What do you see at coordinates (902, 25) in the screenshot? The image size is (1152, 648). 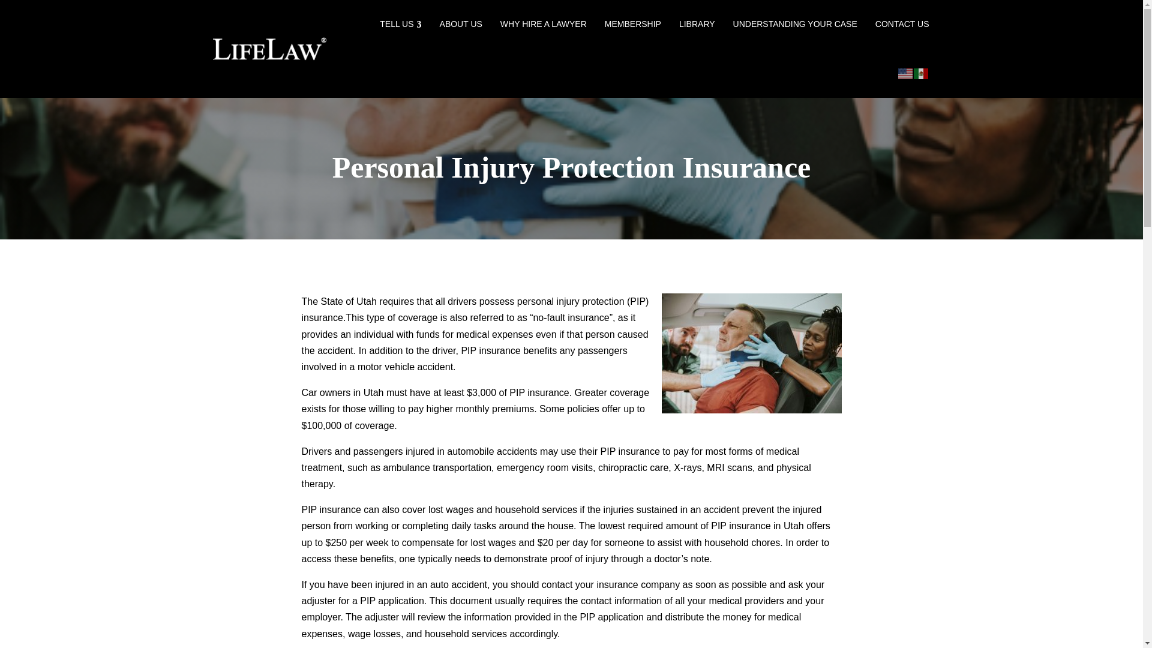 I see `Contact Salt Lake City Personal Injury Law Firm` at bounding box center [902, 25].